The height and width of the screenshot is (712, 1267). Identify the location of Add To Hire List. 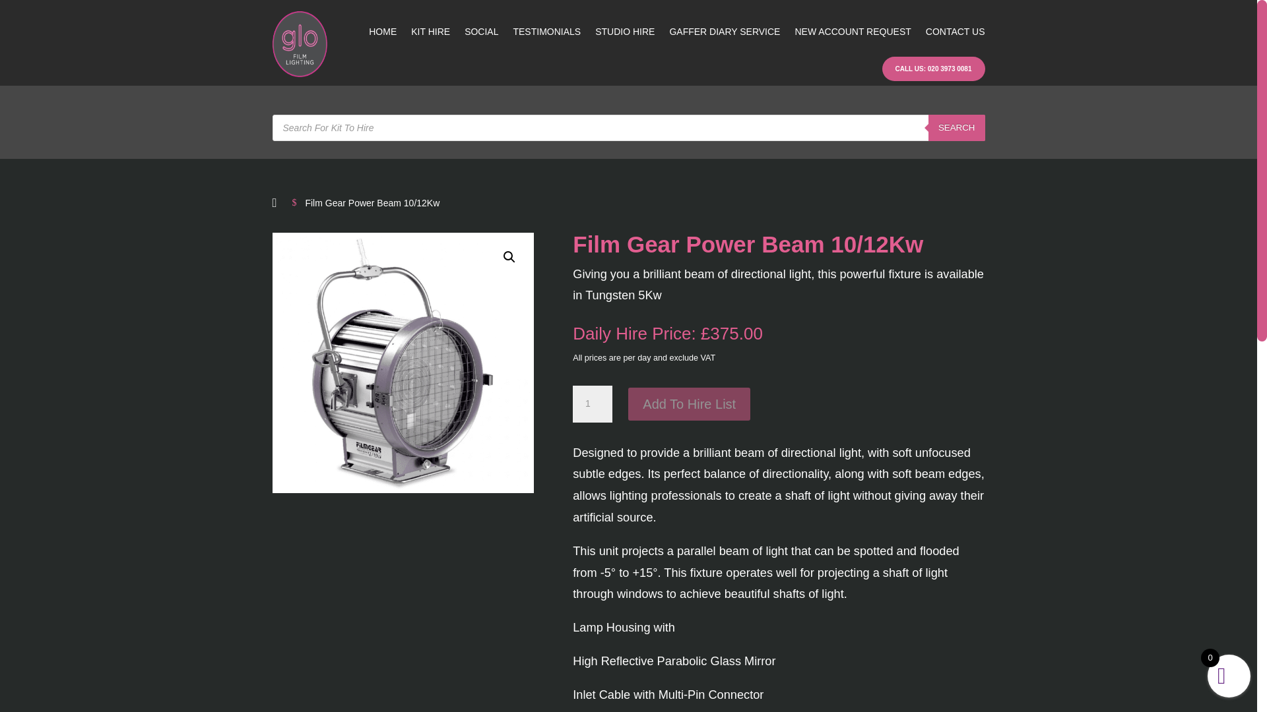
(689, 403).